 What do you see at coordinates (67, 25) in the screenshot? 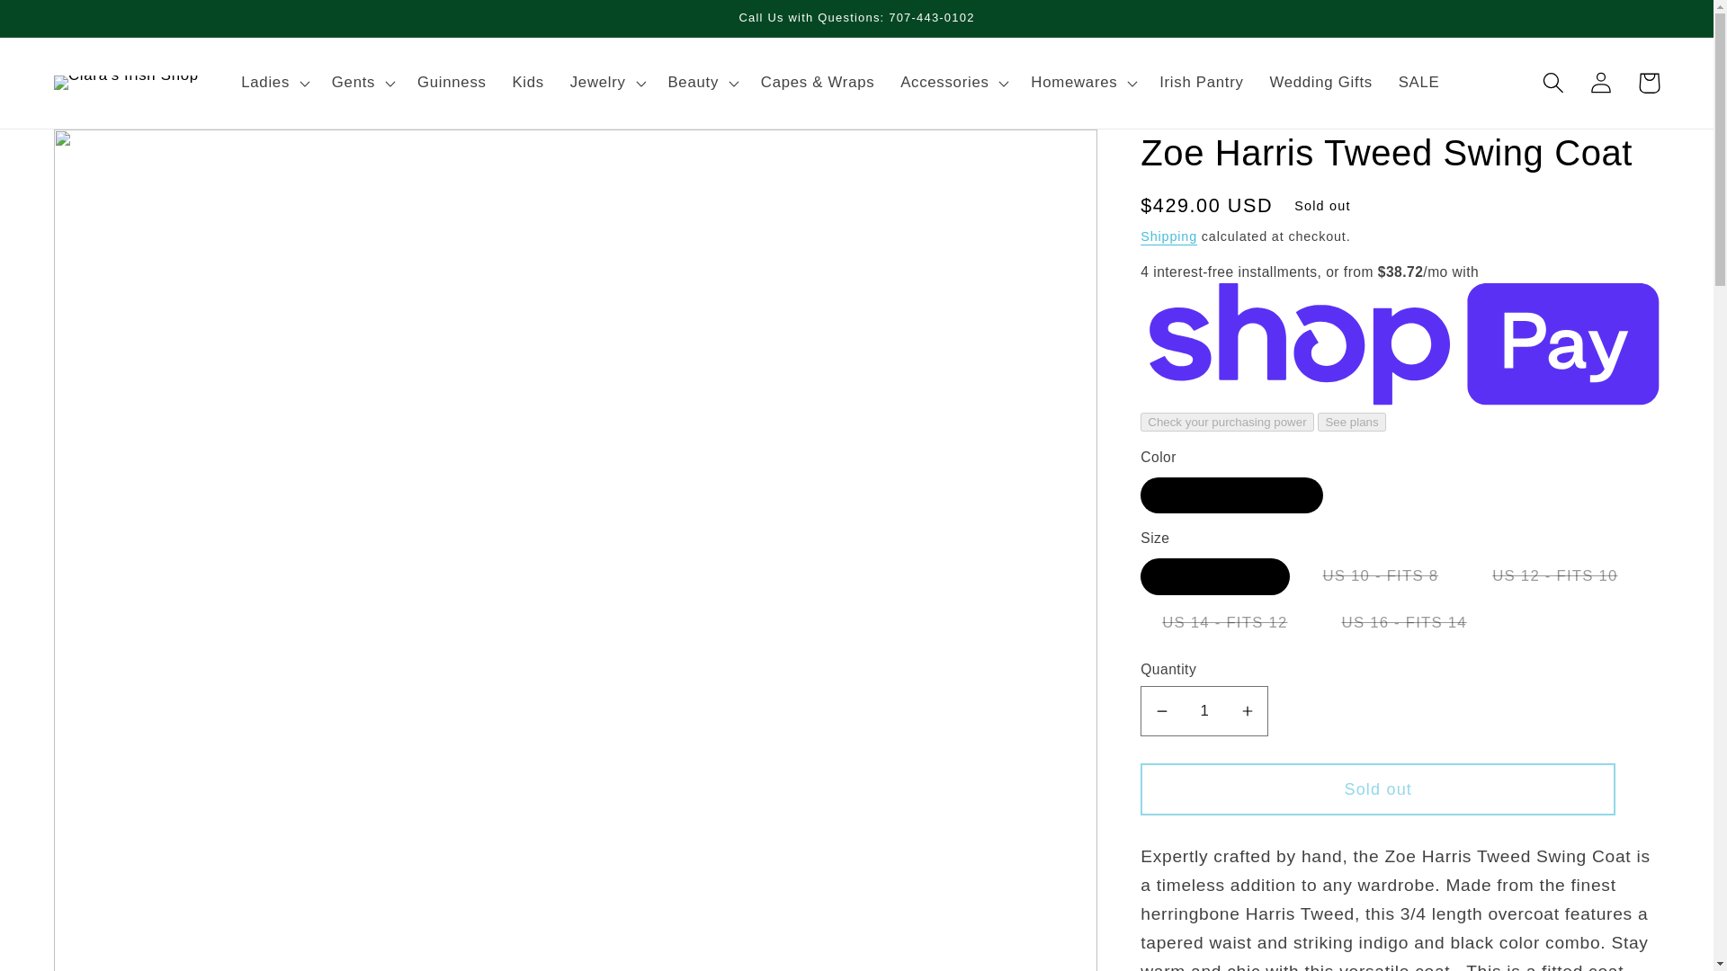
I see `Skip to content` at bounding box center [67, 25].